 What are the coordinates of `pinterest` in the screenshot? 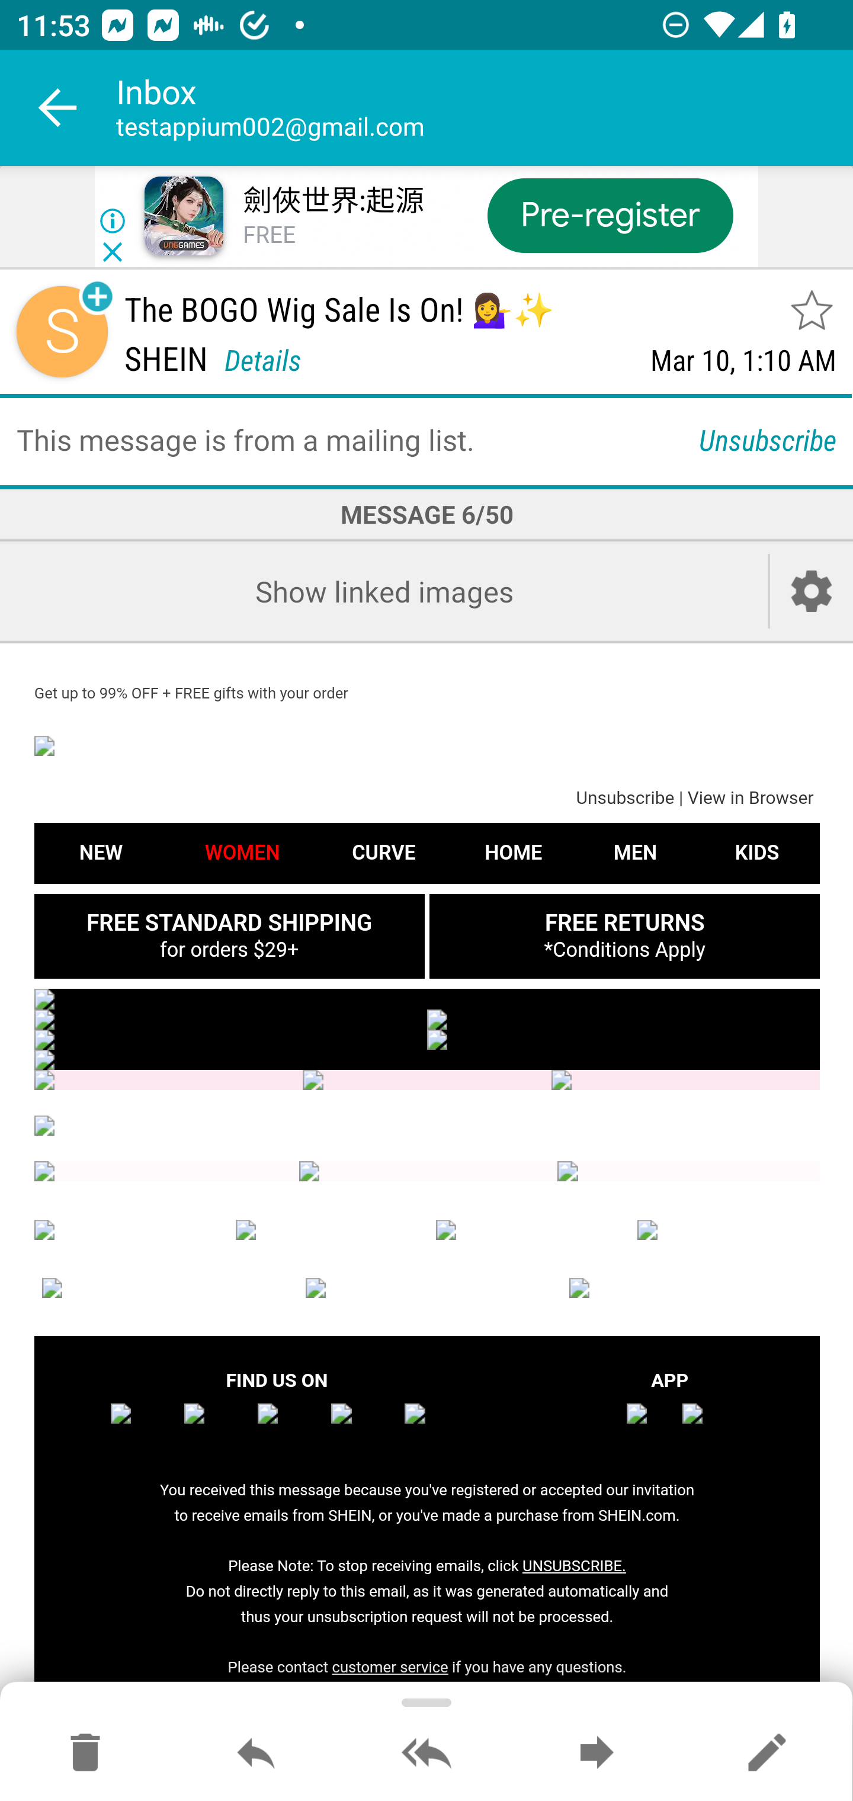 It's located at (437, 1427).